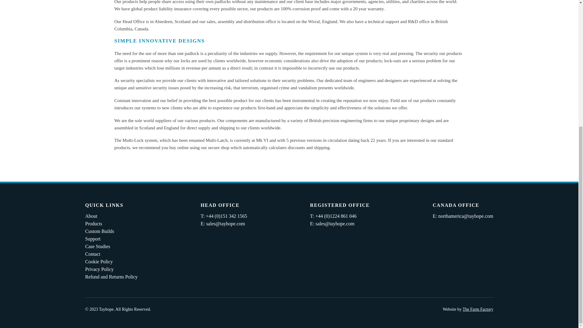 Image resolution: width=583 pixels, height=328 pixels. What do you see at coordinates (99, 269) in the screenshot?
I see `Privacy Policy` at bounding box center [99, 269].